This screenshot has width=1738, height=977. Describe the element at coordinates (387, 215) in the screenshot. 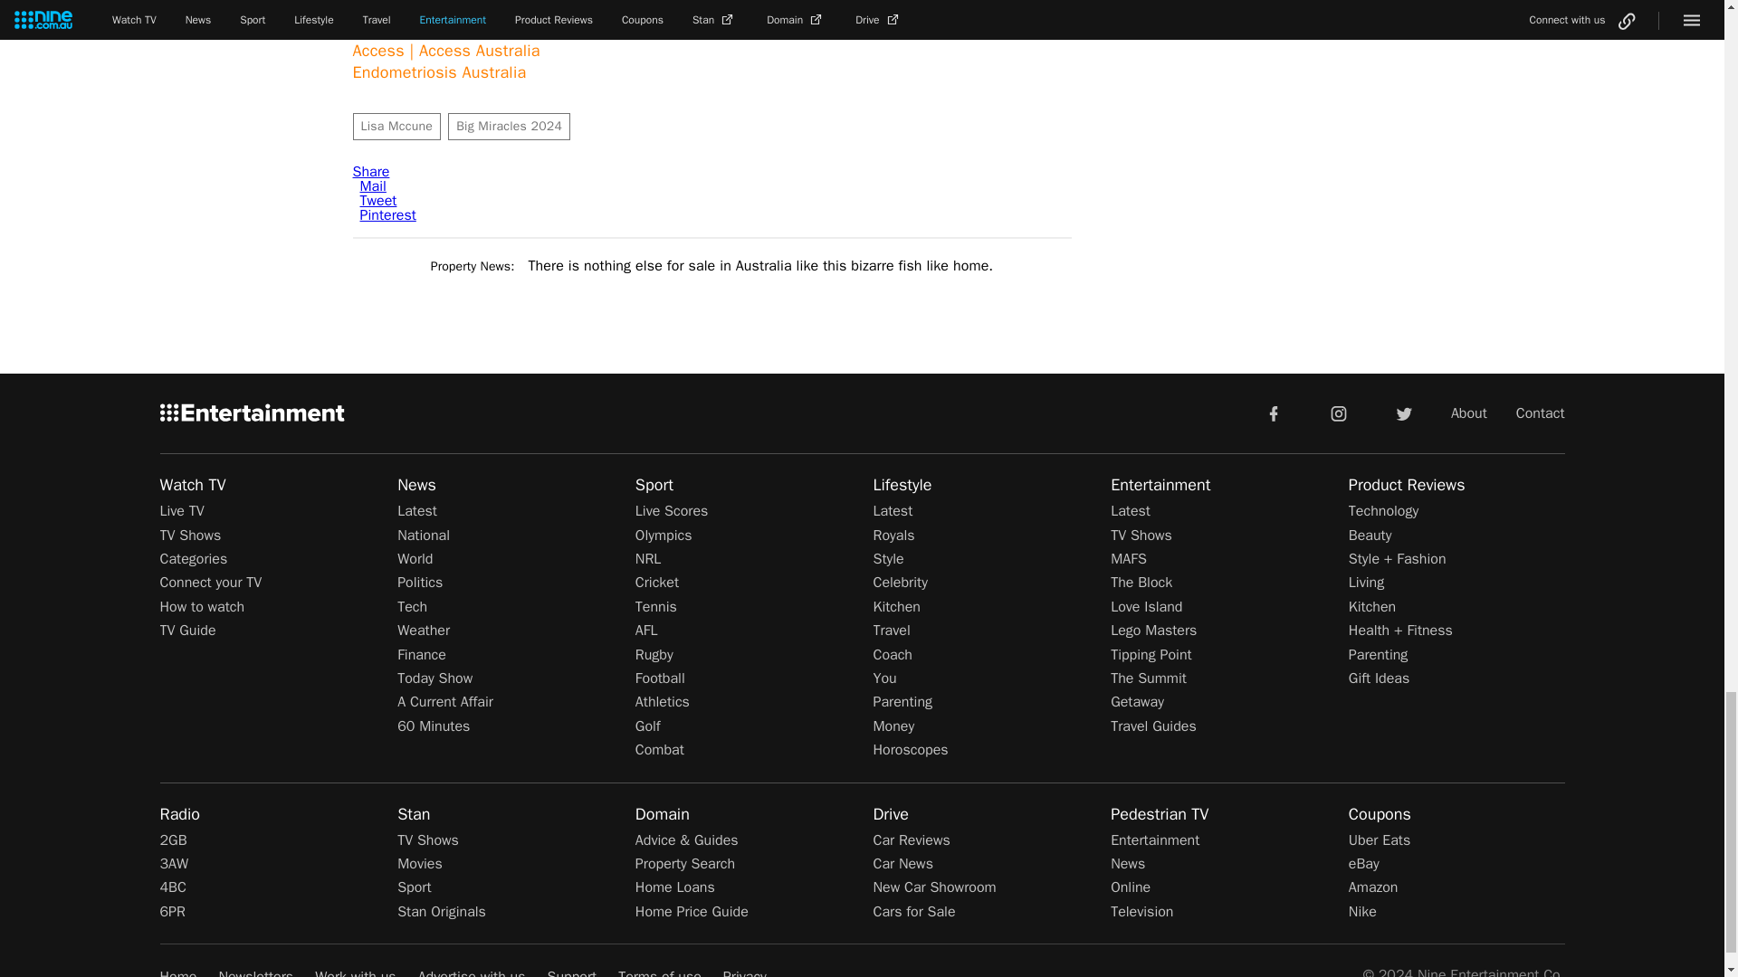

I see `Pinterest` at that location.